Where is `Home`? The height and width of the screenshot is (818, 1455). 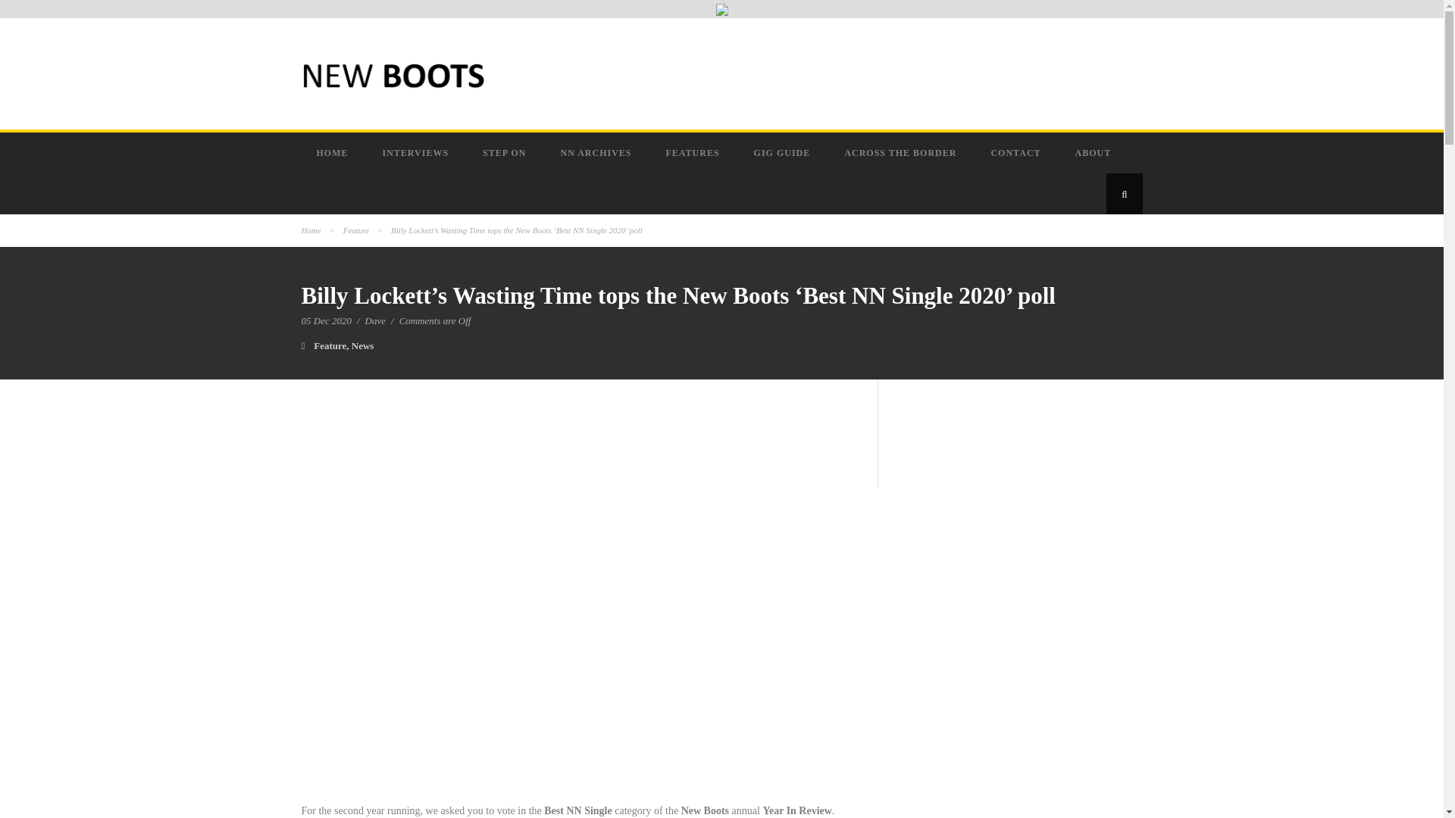
Home is located at coordinates (311, 230).